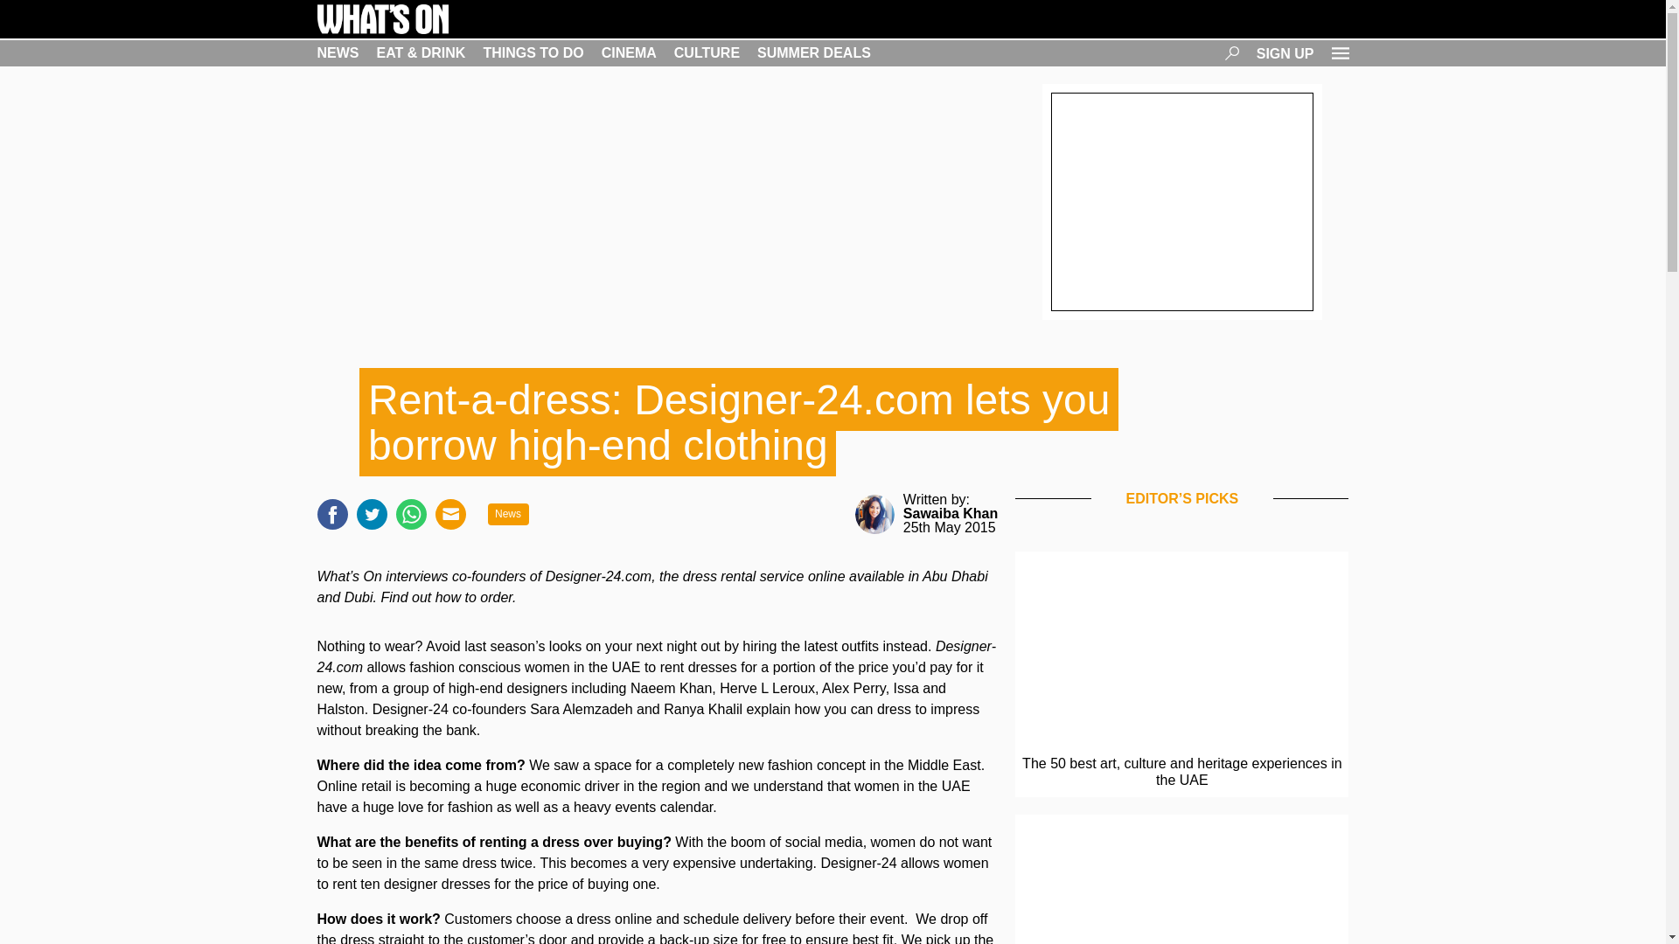  What do you see at coordinates (707, 52) in the screenshot?
I see `CULTURE` at bounding box center [707, 52].